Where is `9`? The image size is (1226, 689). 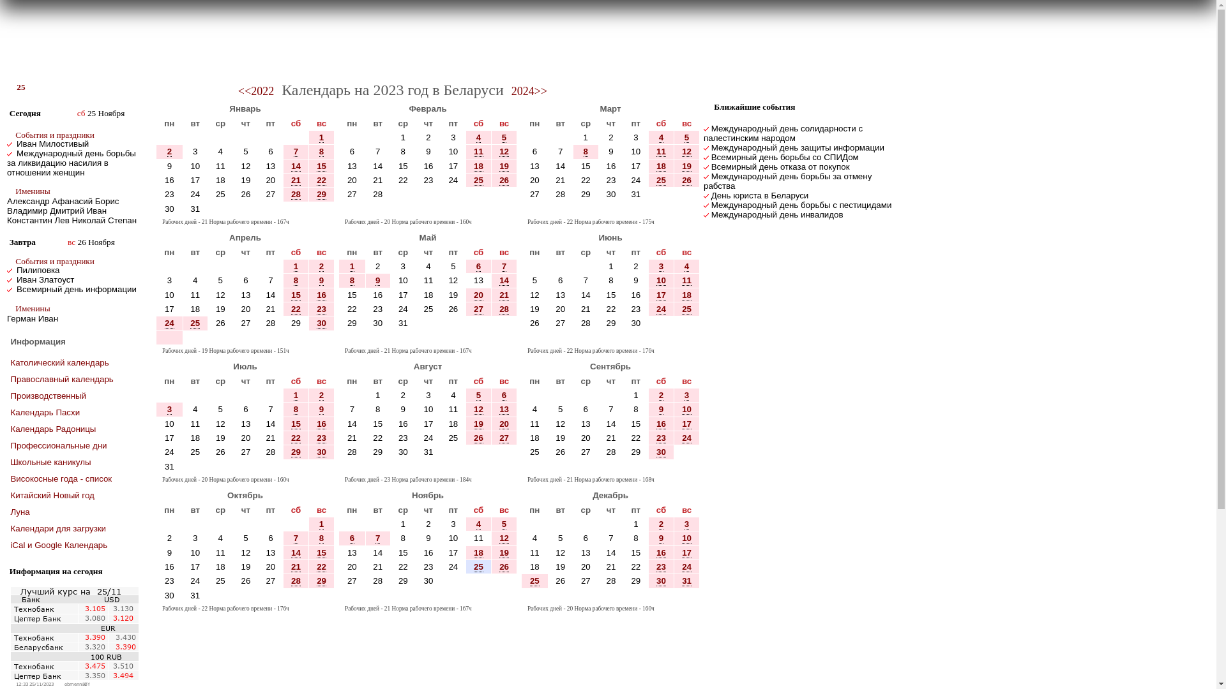 9 is located at coordinates (636, 281).